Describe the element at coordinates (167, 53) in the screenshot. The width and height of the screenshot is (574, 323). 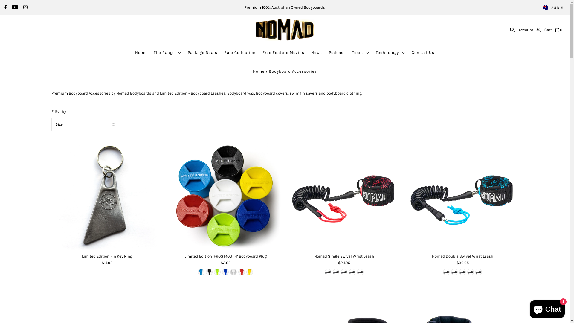
I see `The Range` at that location.